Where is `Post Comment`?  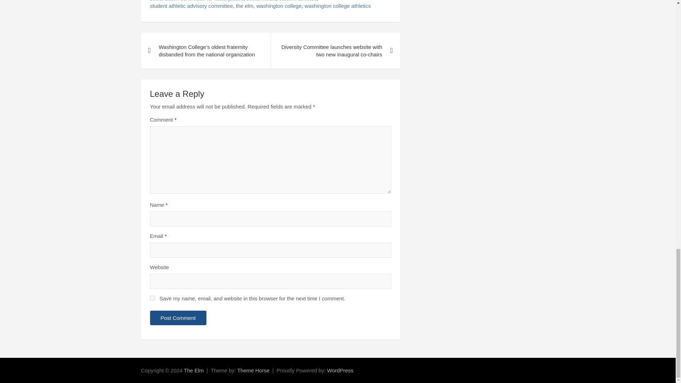 Post Comment is located at coordinates (178, 318).